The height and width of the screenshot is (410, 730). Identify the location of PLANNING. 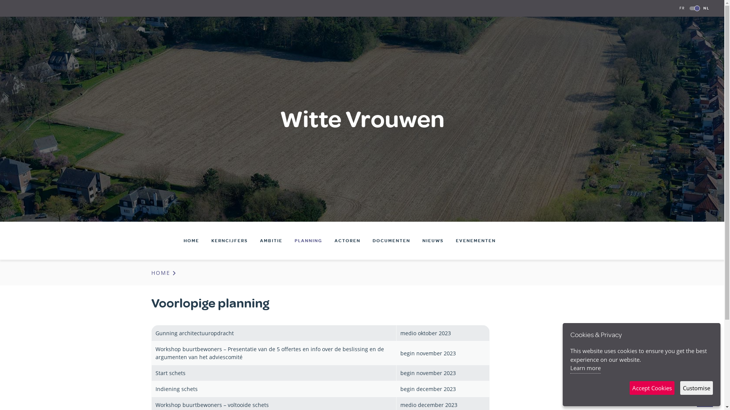
(309, 241).